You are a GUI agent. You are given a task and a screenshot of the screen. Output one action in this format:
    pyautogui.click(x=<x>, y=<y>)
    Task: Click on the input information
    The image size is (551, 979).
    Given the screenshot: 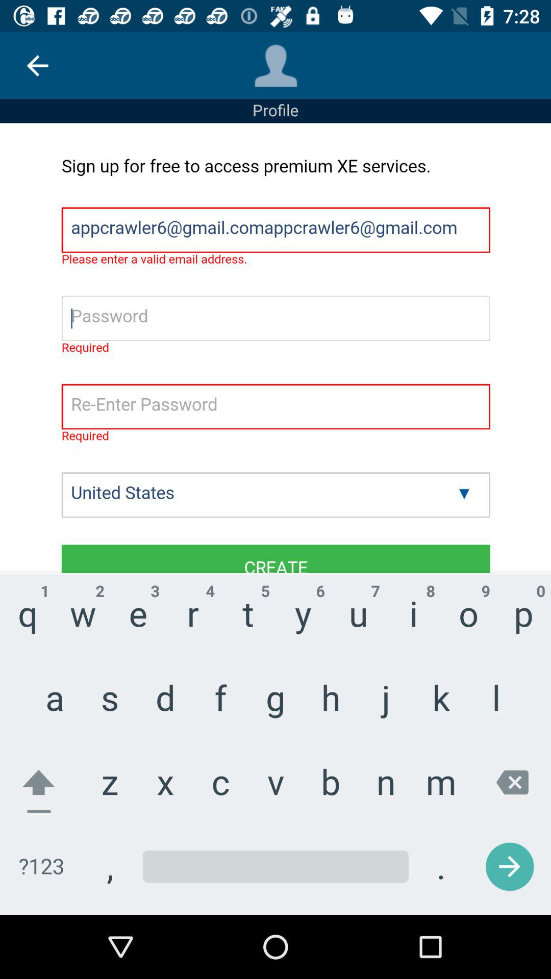 What is the action you would take?
    pyautogui.click(x=275, y=519)
    